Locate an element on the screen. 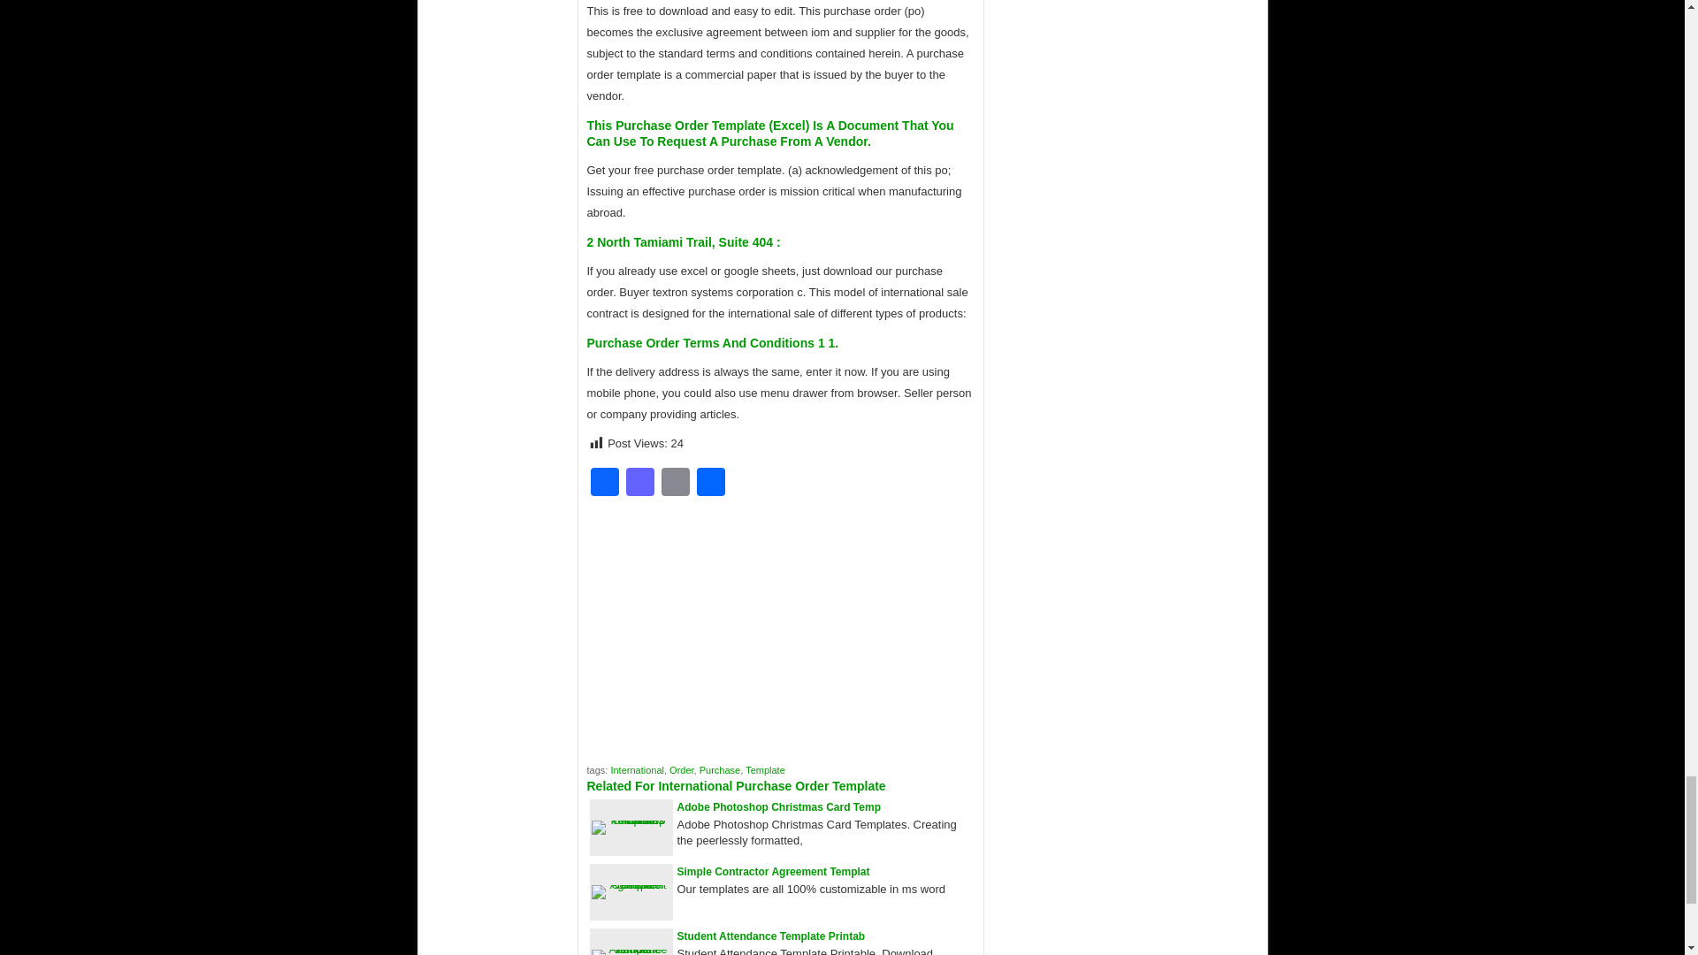  Facebook is located at coordinates (605, 484).